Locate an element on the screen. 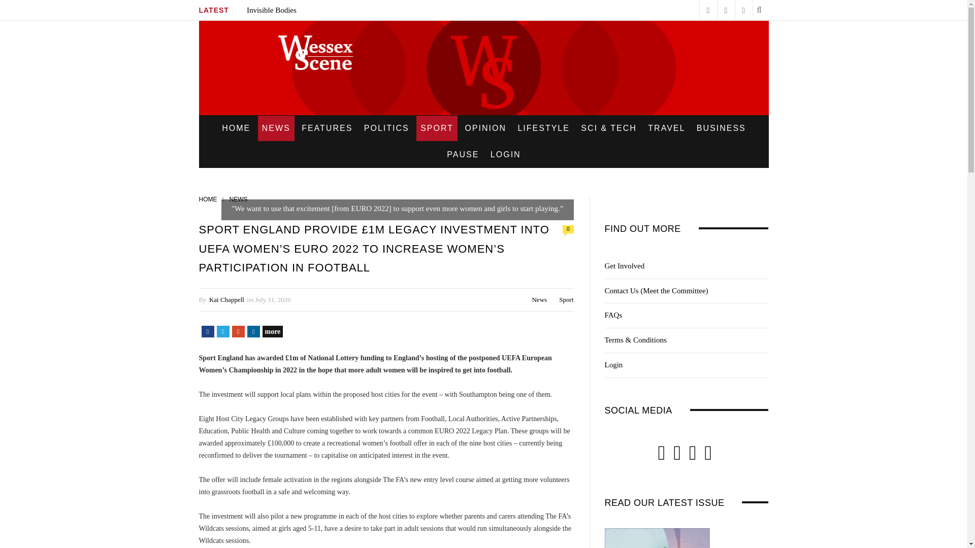  LOGIN is located at coordinates (506, 154).